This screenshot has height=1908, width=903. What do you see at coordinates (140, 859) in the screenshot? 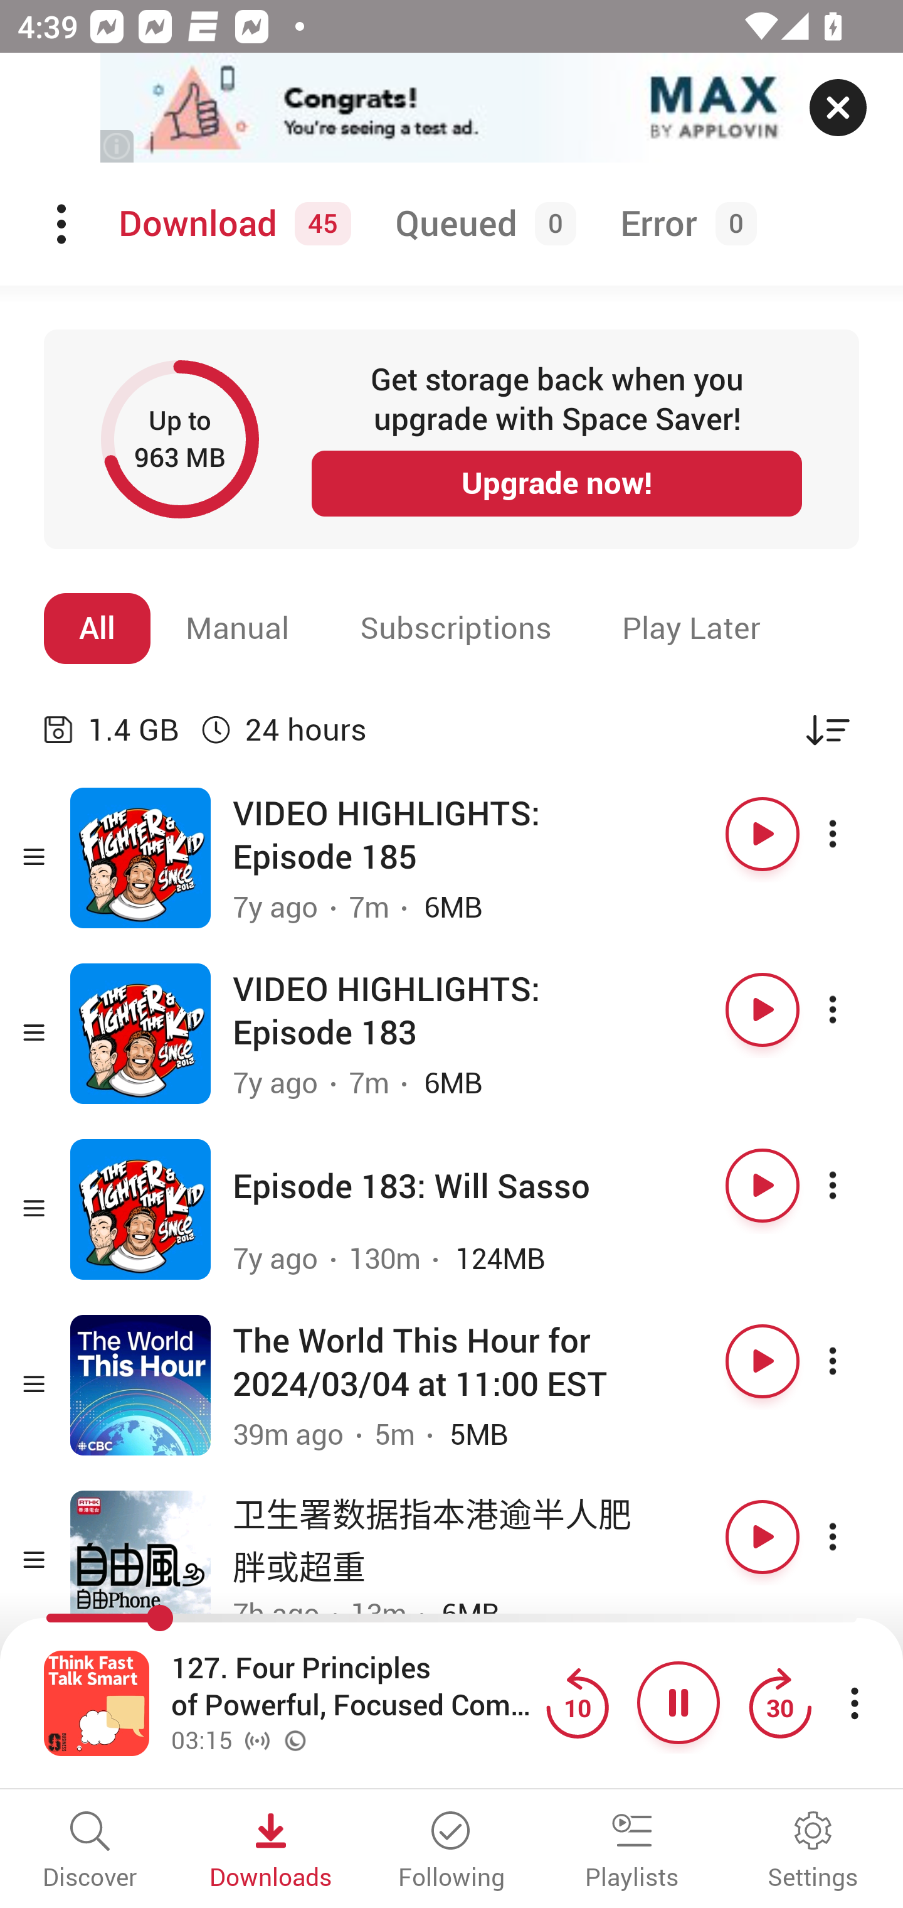
I see `Open series The Fighter & The Kid` at bounding box center [140, 859].